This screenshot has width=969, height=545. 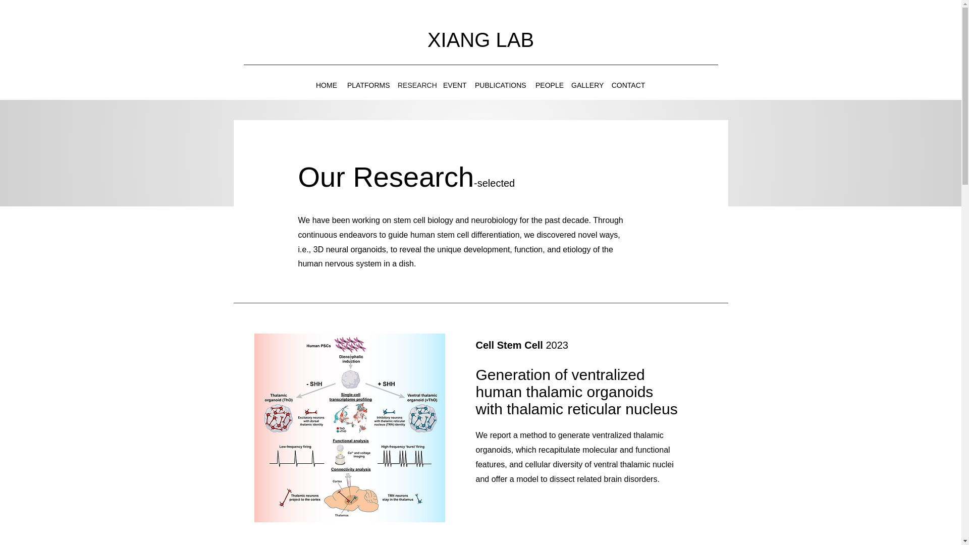 I want to click on PUBLICATIONS, so click(x=500, y=85).